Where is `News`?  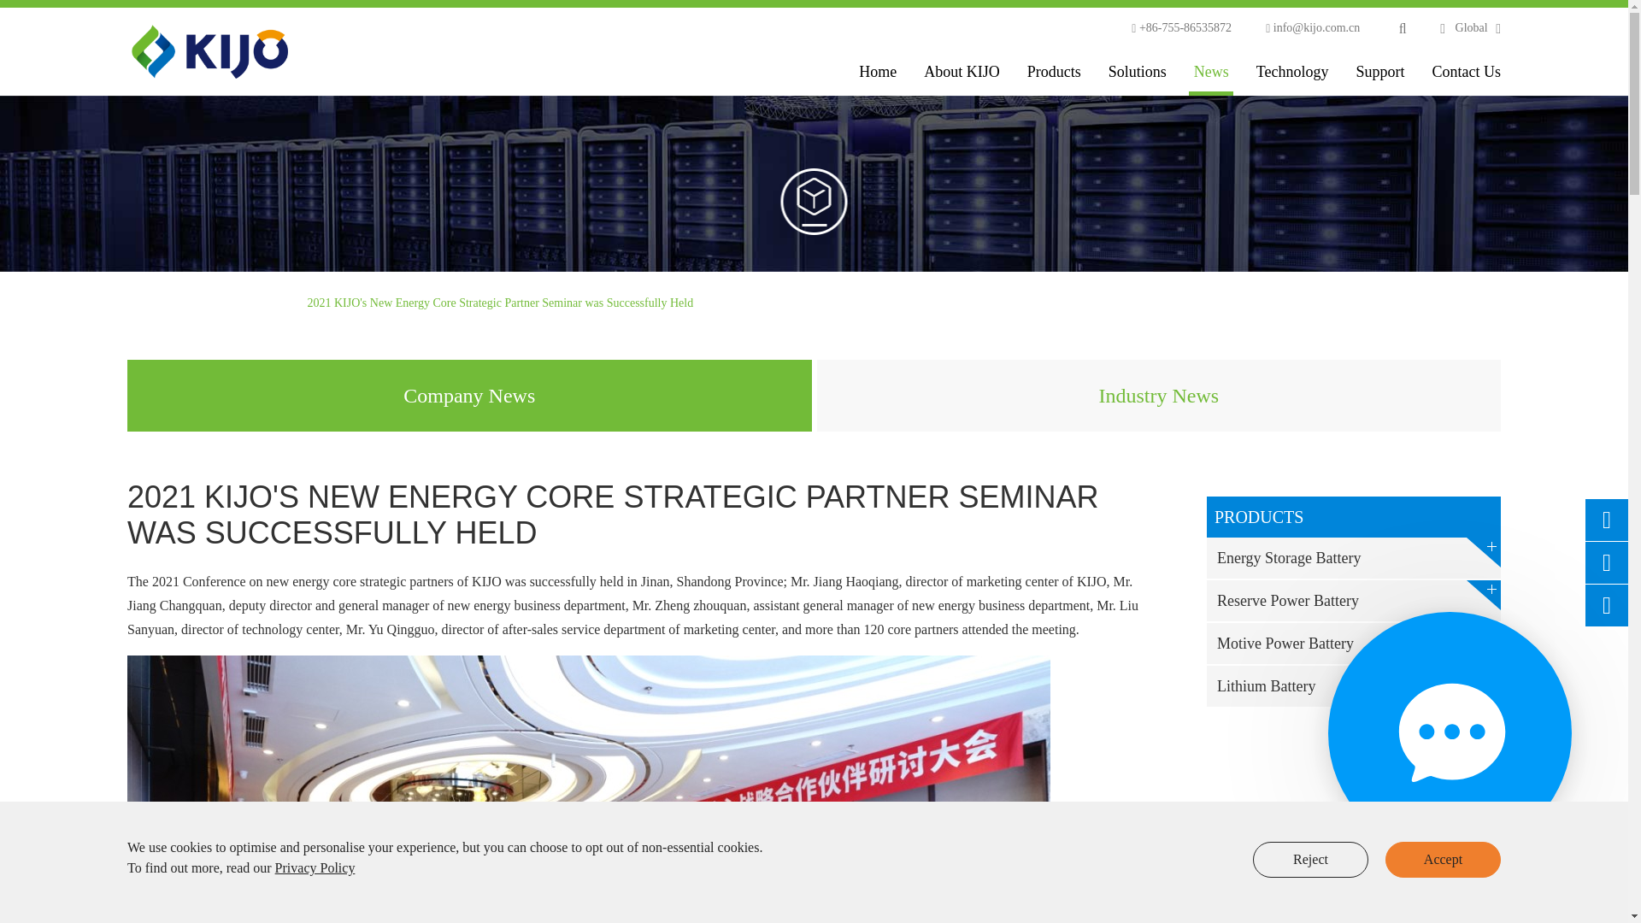
News is located at coordinates (185, 303).